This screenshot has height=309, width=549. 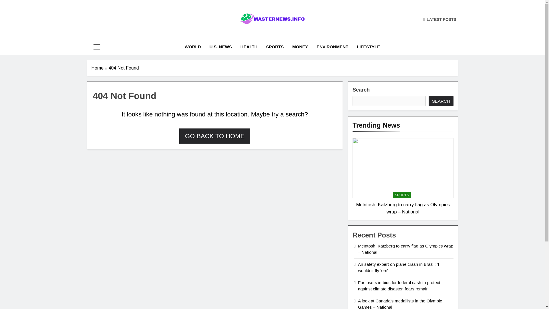 I want to click on Masternews.Info, so click(x=228, y=33).